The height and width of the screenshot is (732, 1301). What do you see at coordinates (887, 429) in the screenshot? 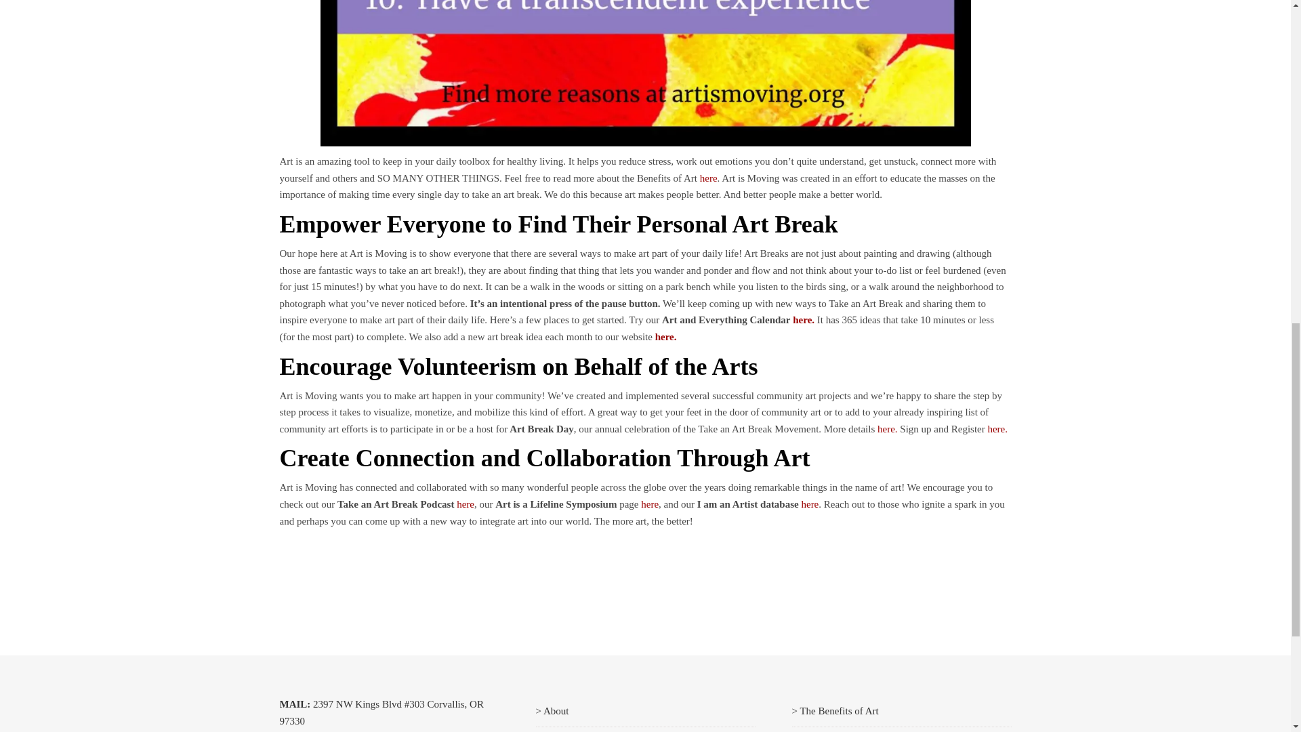
I see `here.` at bounding box center [887, 429].